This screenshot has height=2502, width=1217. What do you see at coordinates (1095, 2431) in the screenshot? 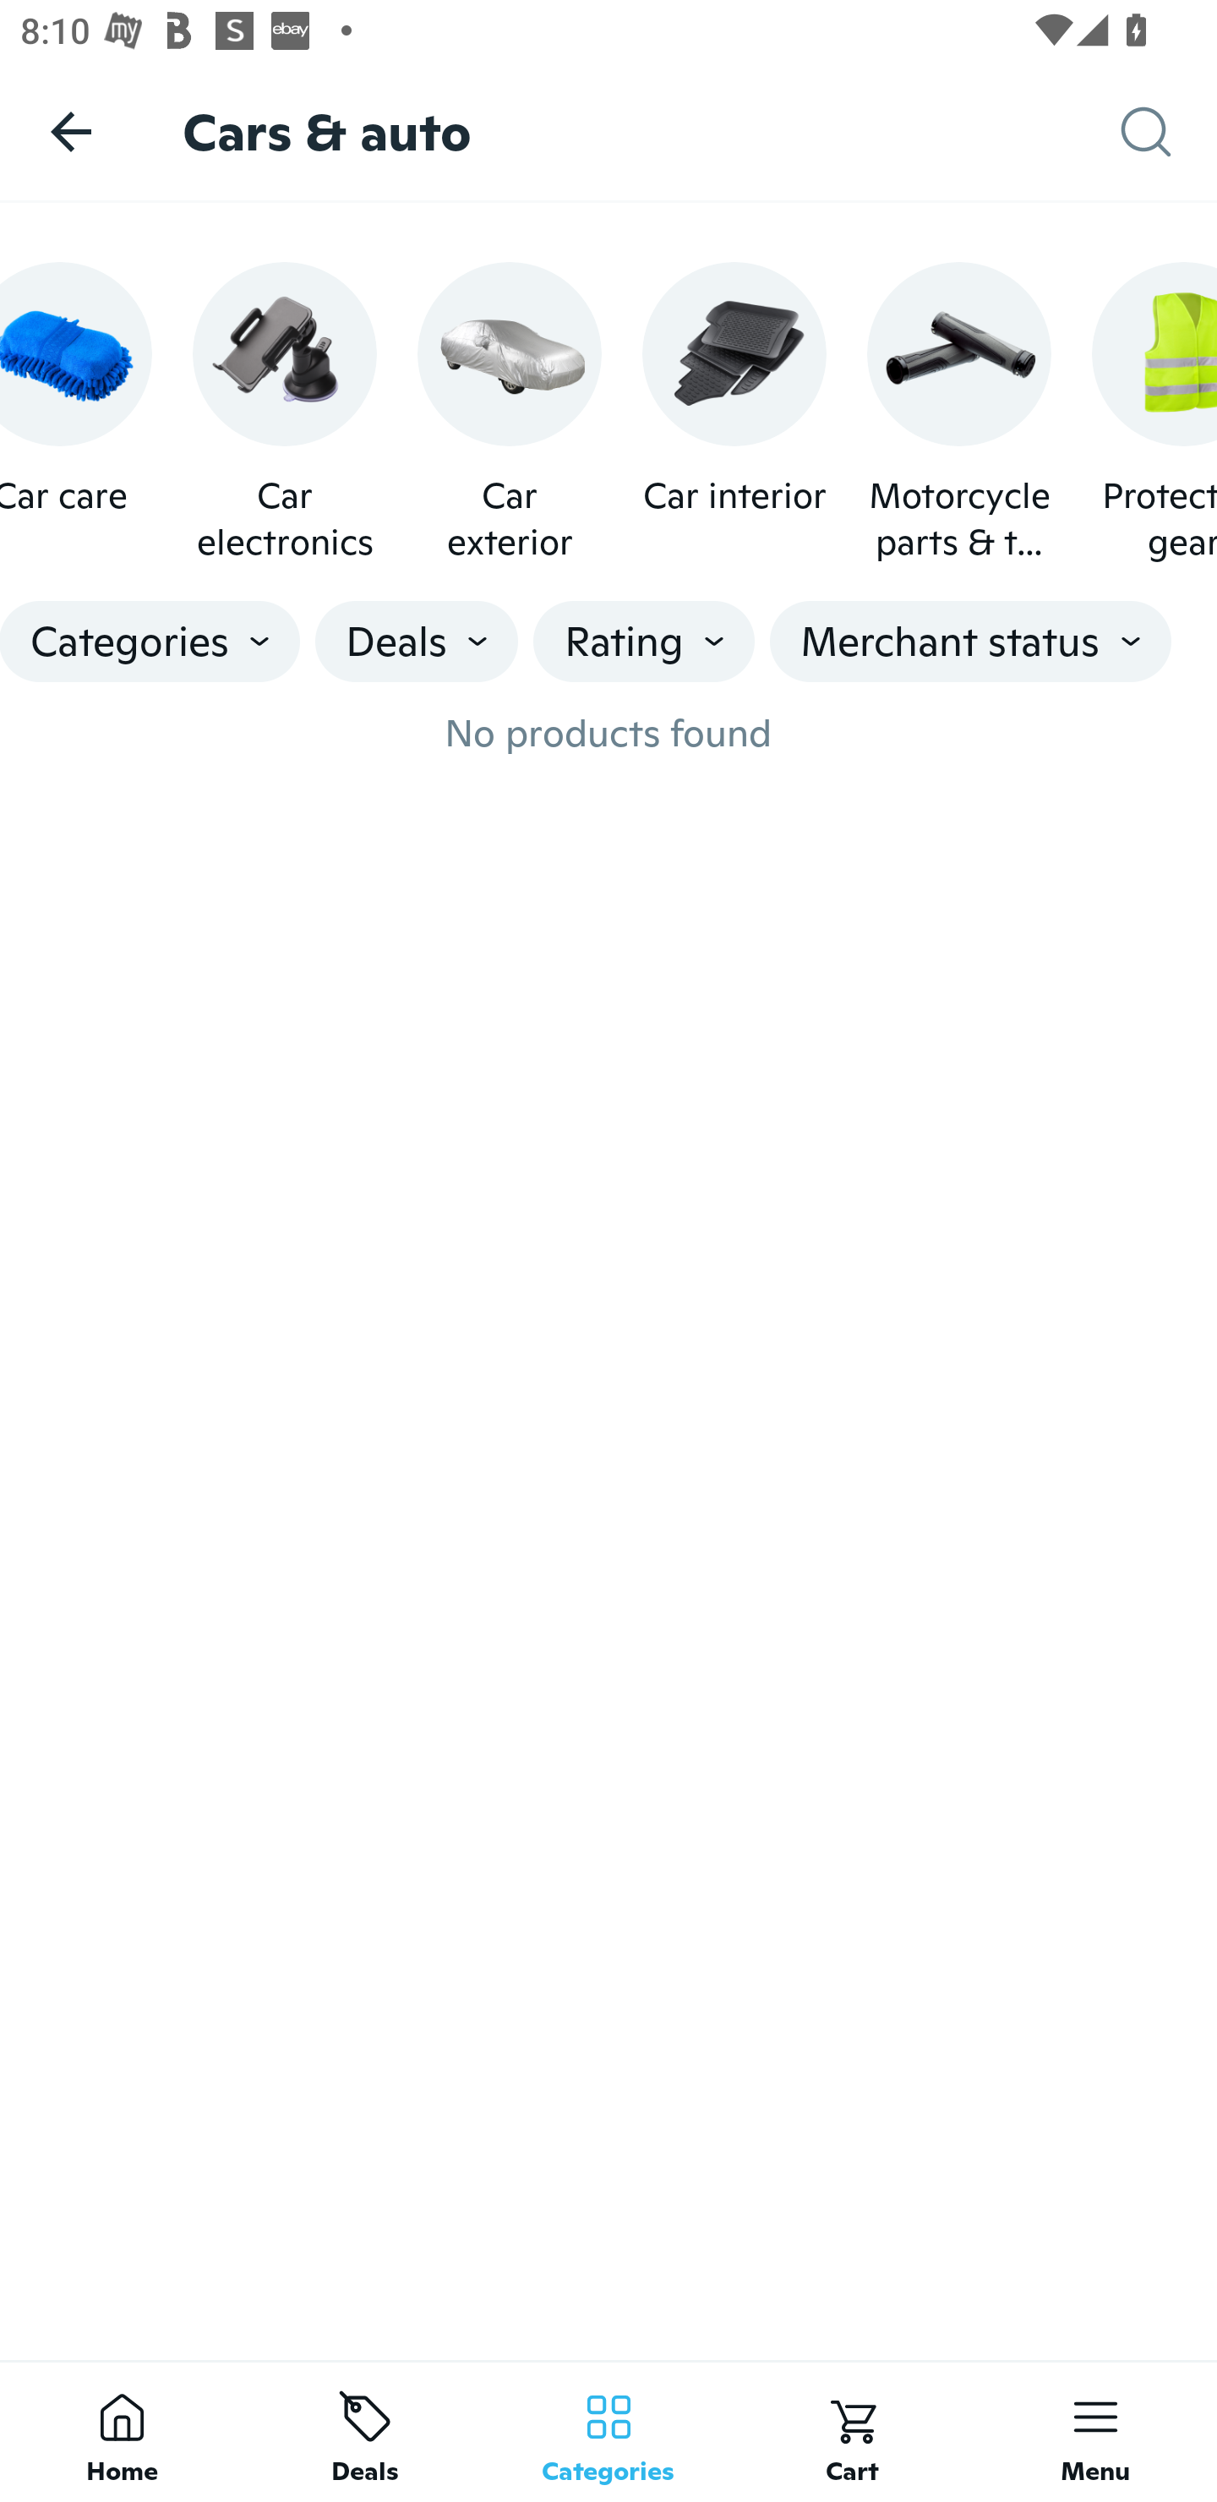
I see `Menu` at bounding box center [1095, 2431].